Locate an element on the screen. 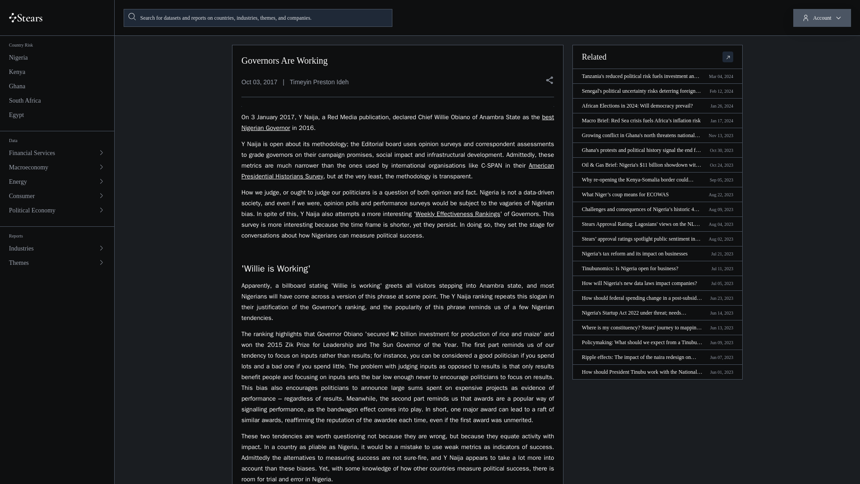 This screenshot has width=860, height=484. American Presidential Historians Survey is located at coordinates (398, 170).